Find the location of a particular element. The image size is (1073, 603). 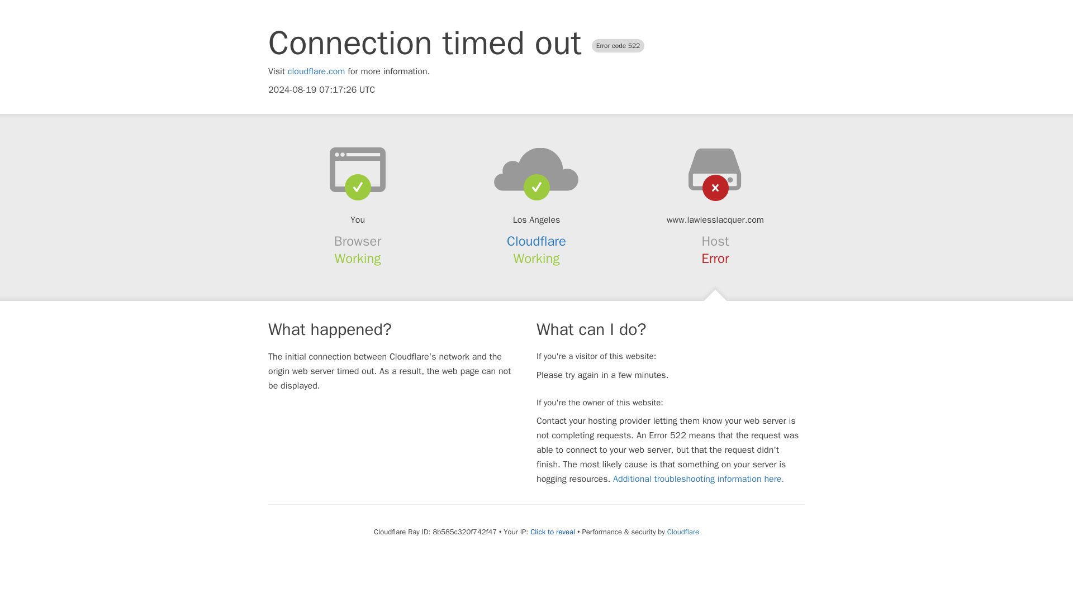

cloudflare.com is located at coordinates (316, 71).